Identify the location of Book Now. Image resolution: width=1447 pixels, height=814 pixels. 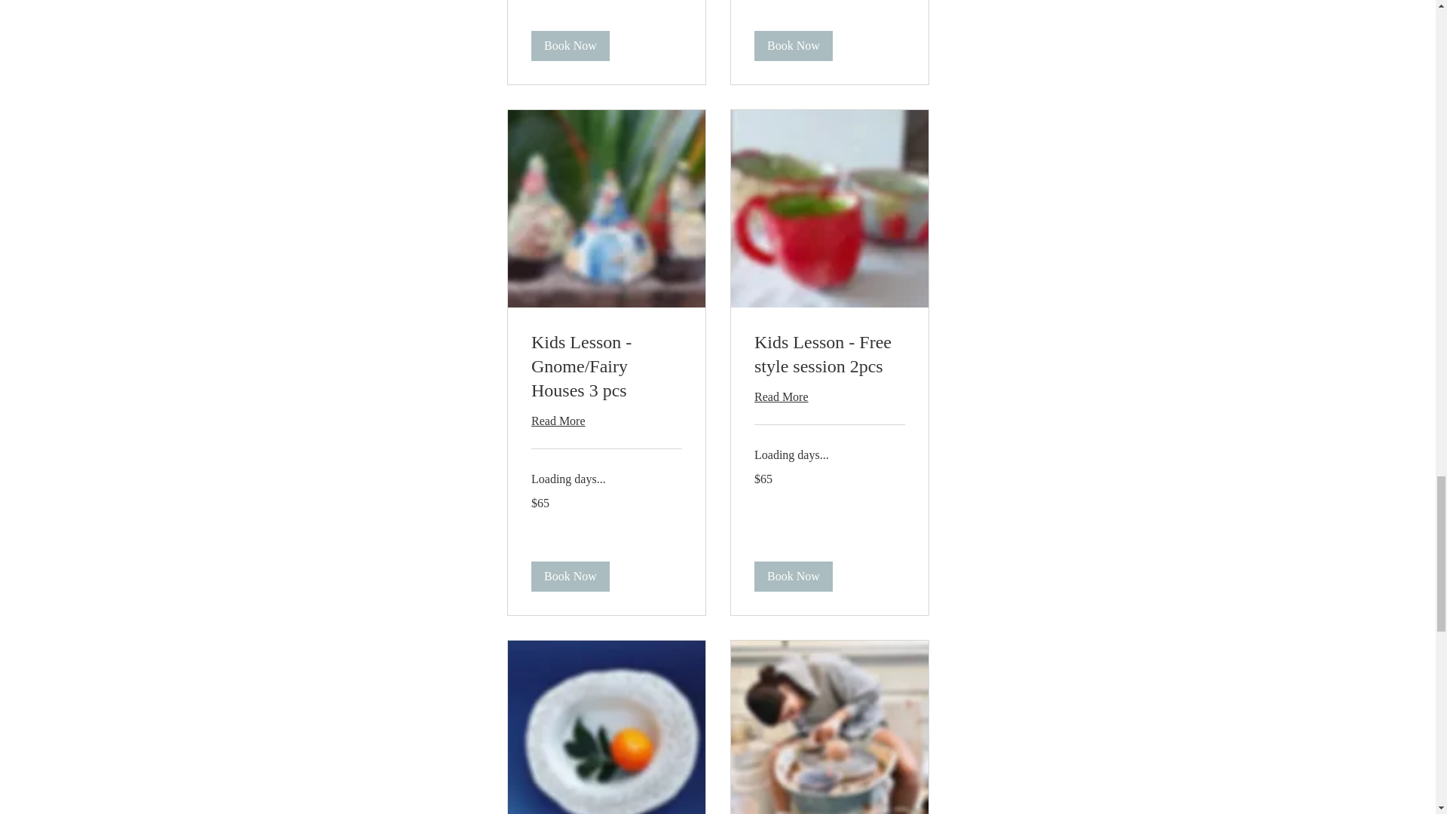
(793, 46).